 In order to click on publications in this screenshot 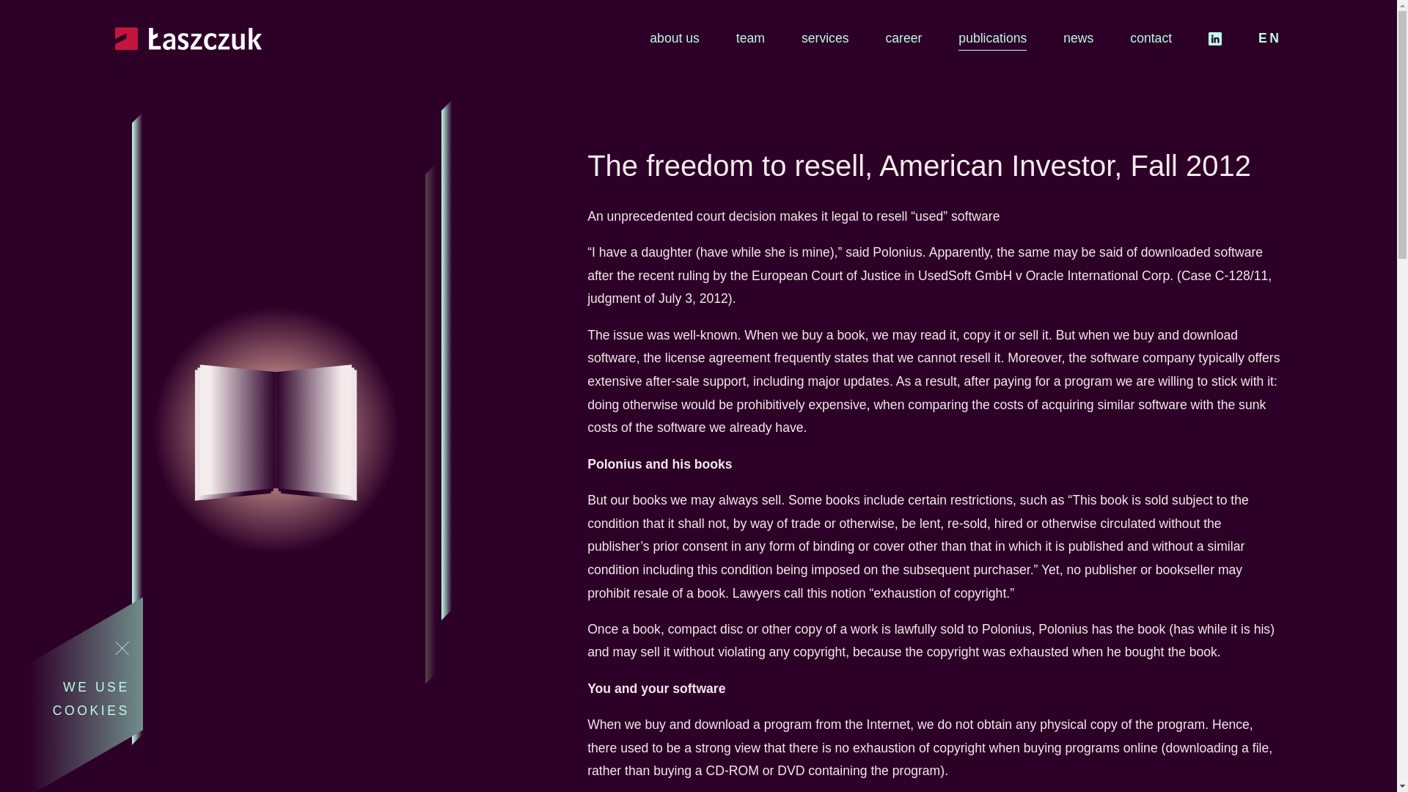, I will do `click(992, 38)`.